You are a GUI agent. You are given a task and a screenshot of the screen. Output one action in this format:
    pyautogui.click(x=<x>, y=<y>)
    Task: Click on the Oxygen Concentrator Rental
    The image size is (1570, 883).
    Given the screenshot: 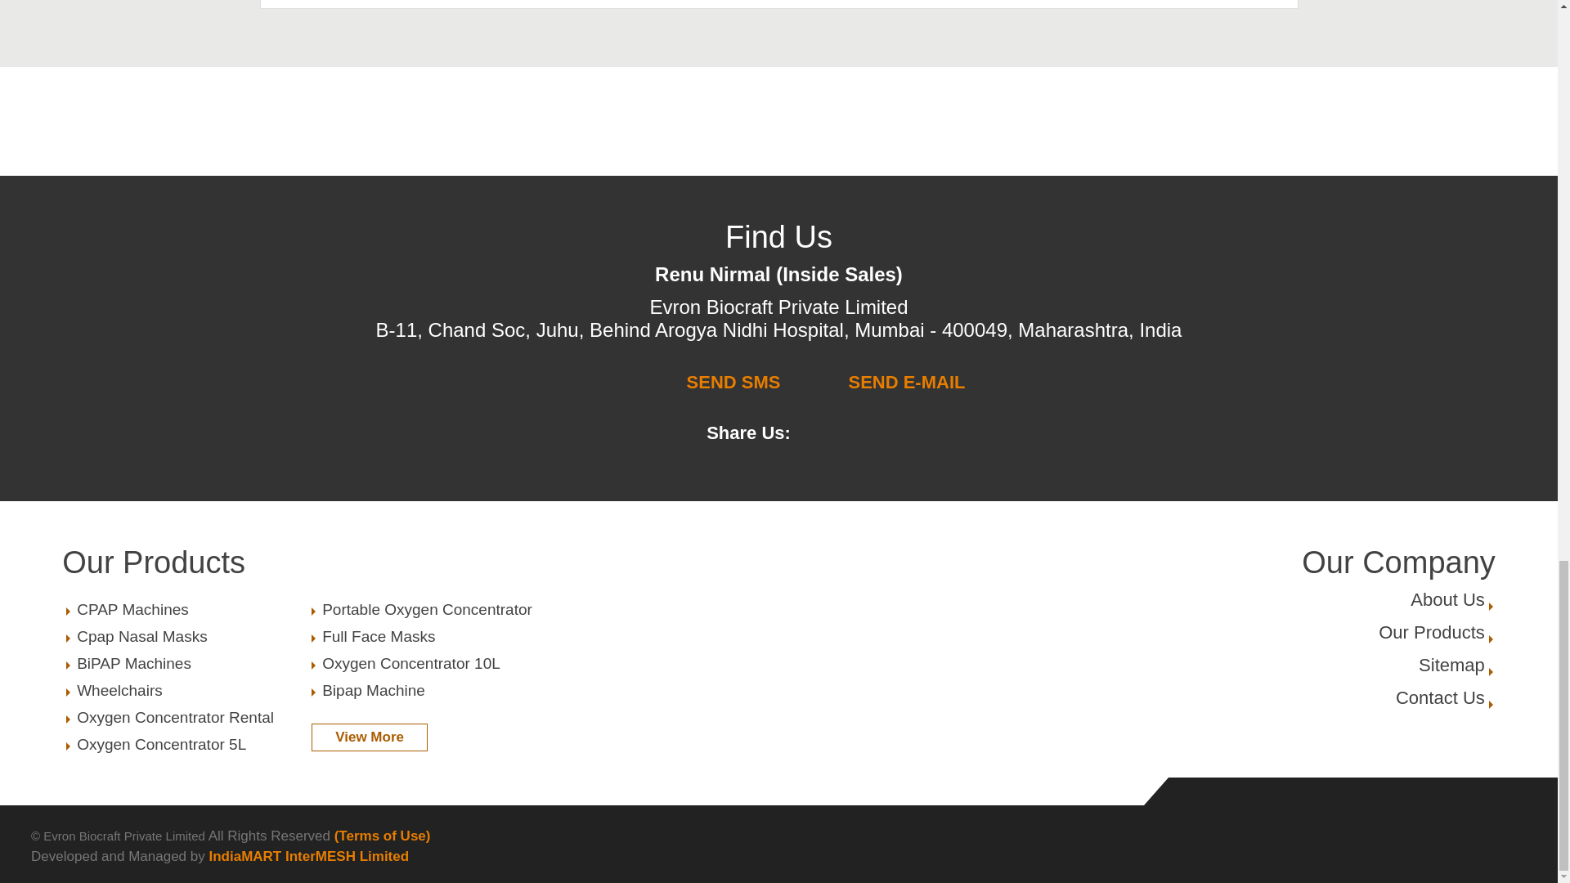 What is the action you would take?
    pyautogui.click(x=186, y=718)
    